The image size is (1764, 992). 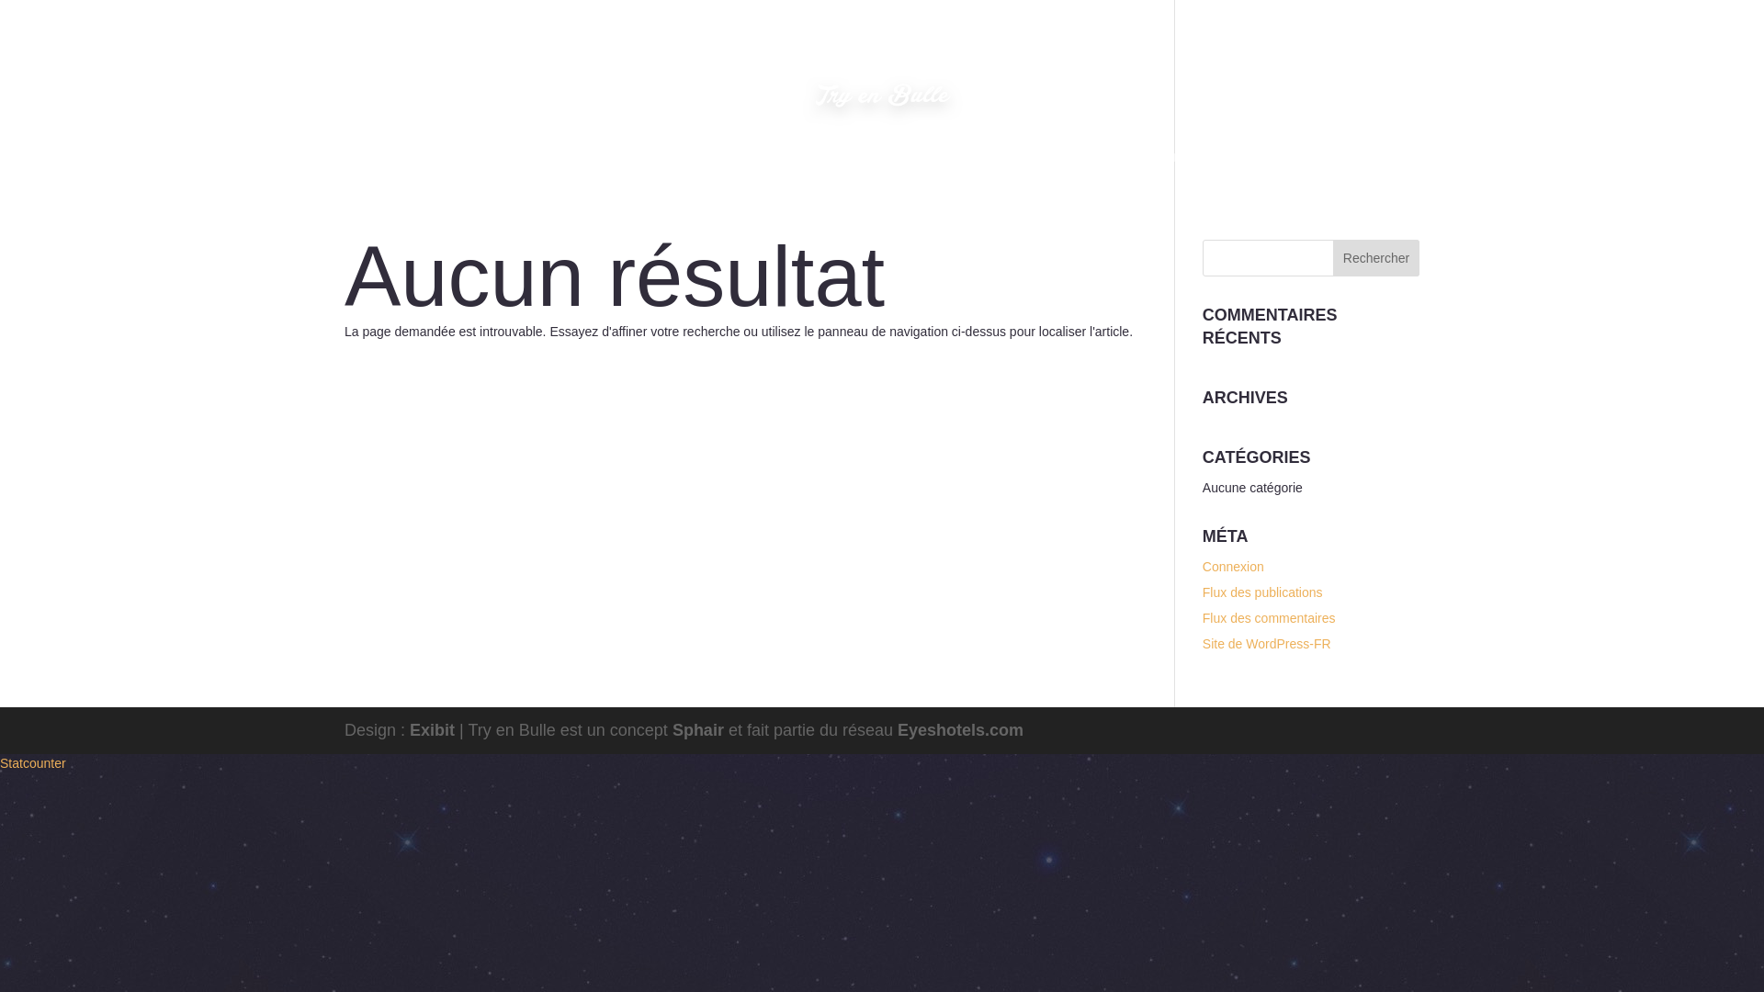 I want to click on Rechercher, so click(x=1376, y=258).